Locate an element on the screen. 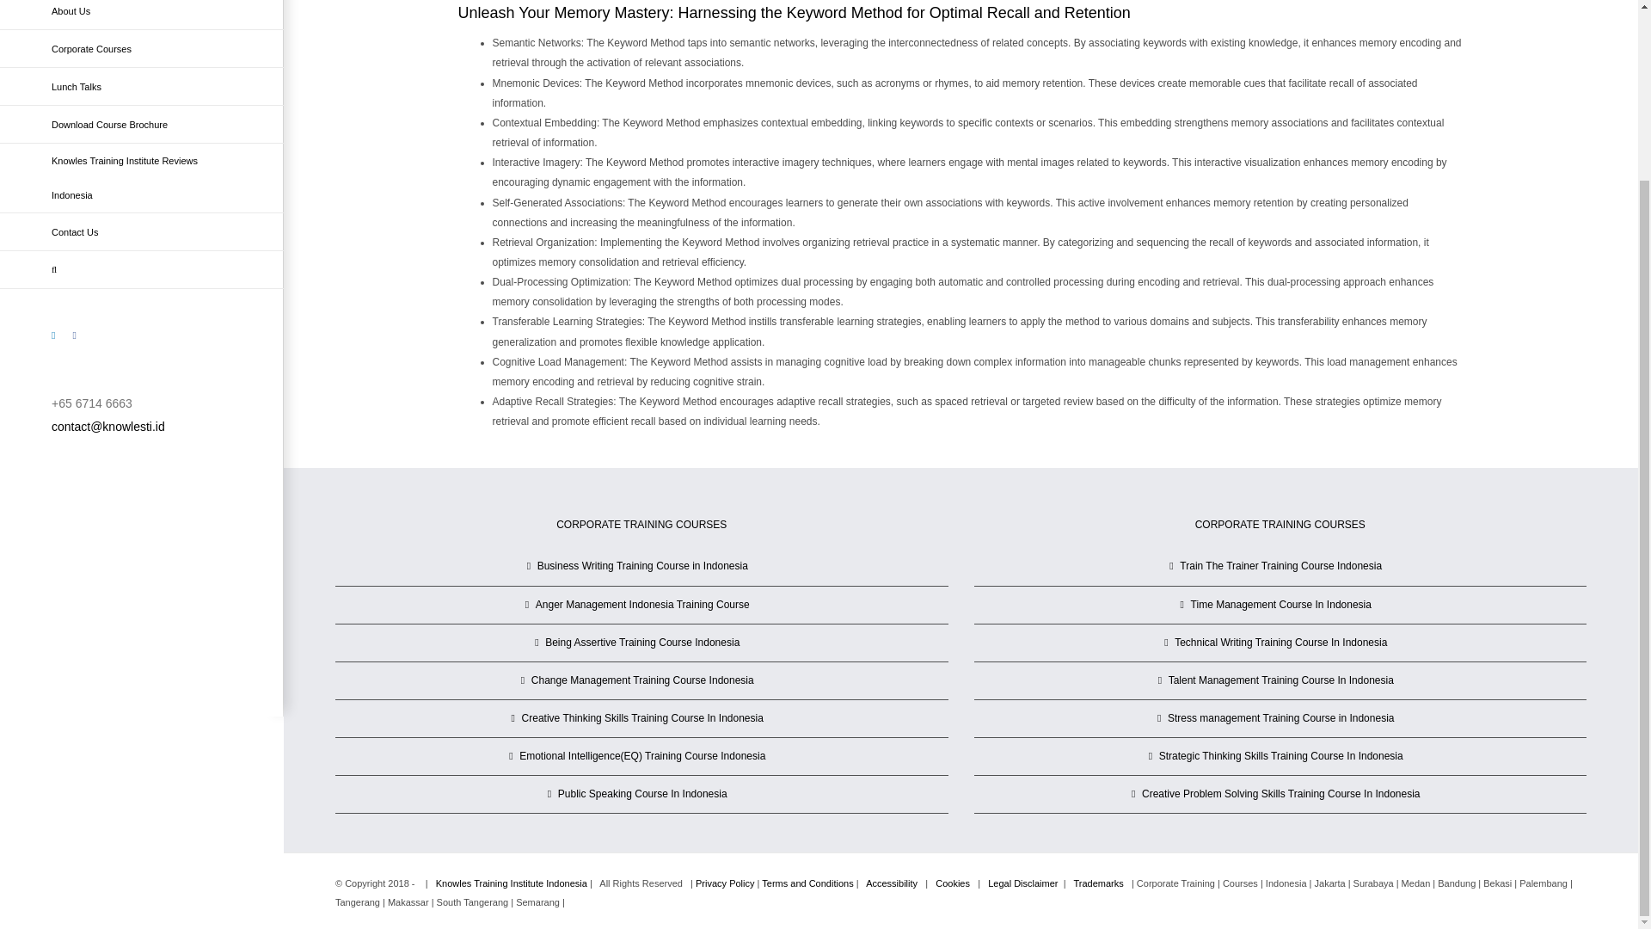 This screenshot has width=1651, height=929. Being Assertive Training Course Indonesia is located at coordinates (641, 643).